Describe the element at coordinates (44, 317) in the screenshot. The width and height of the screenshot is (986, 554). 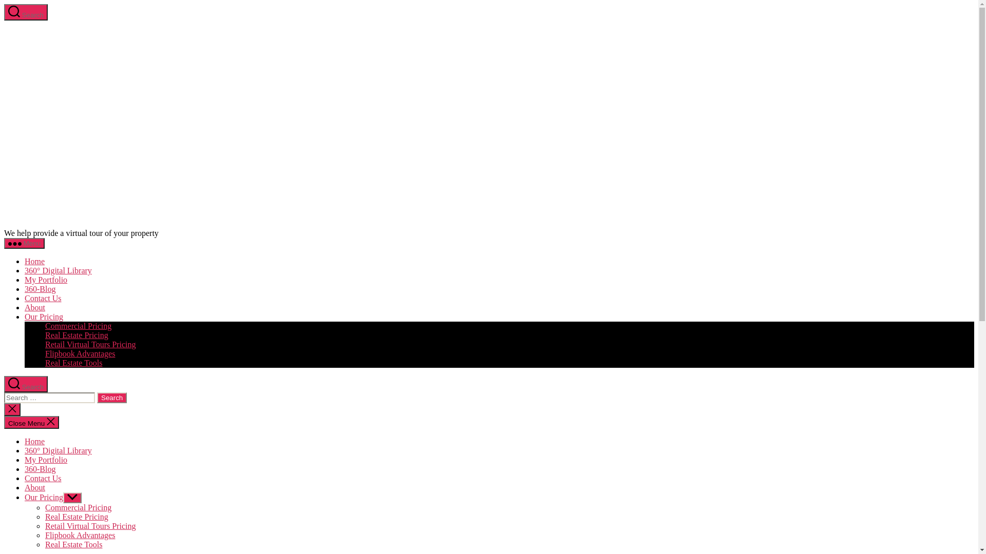
I see `Our Pricing` at that location.